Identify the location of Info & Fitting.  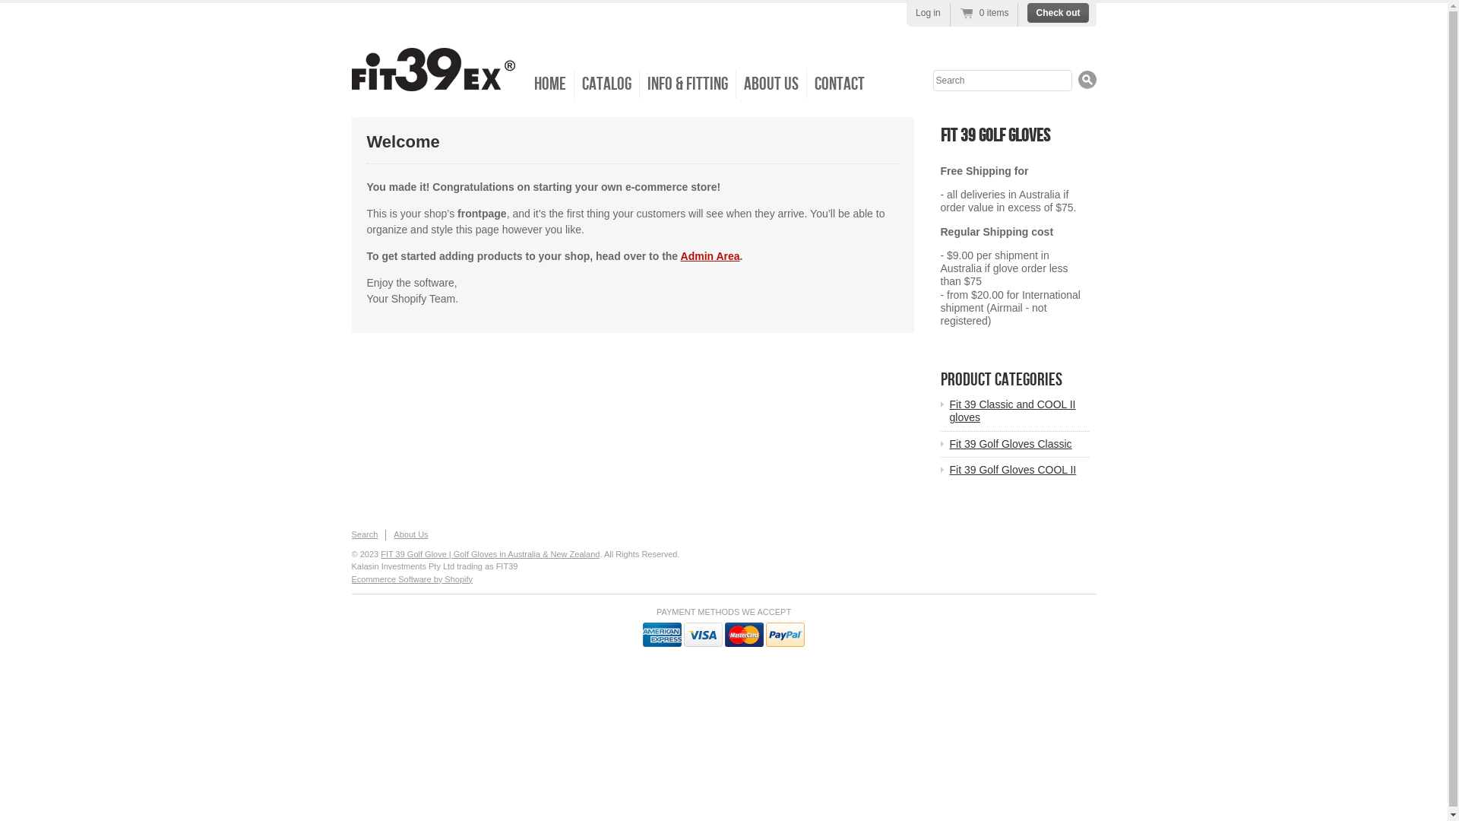
(688, 84).